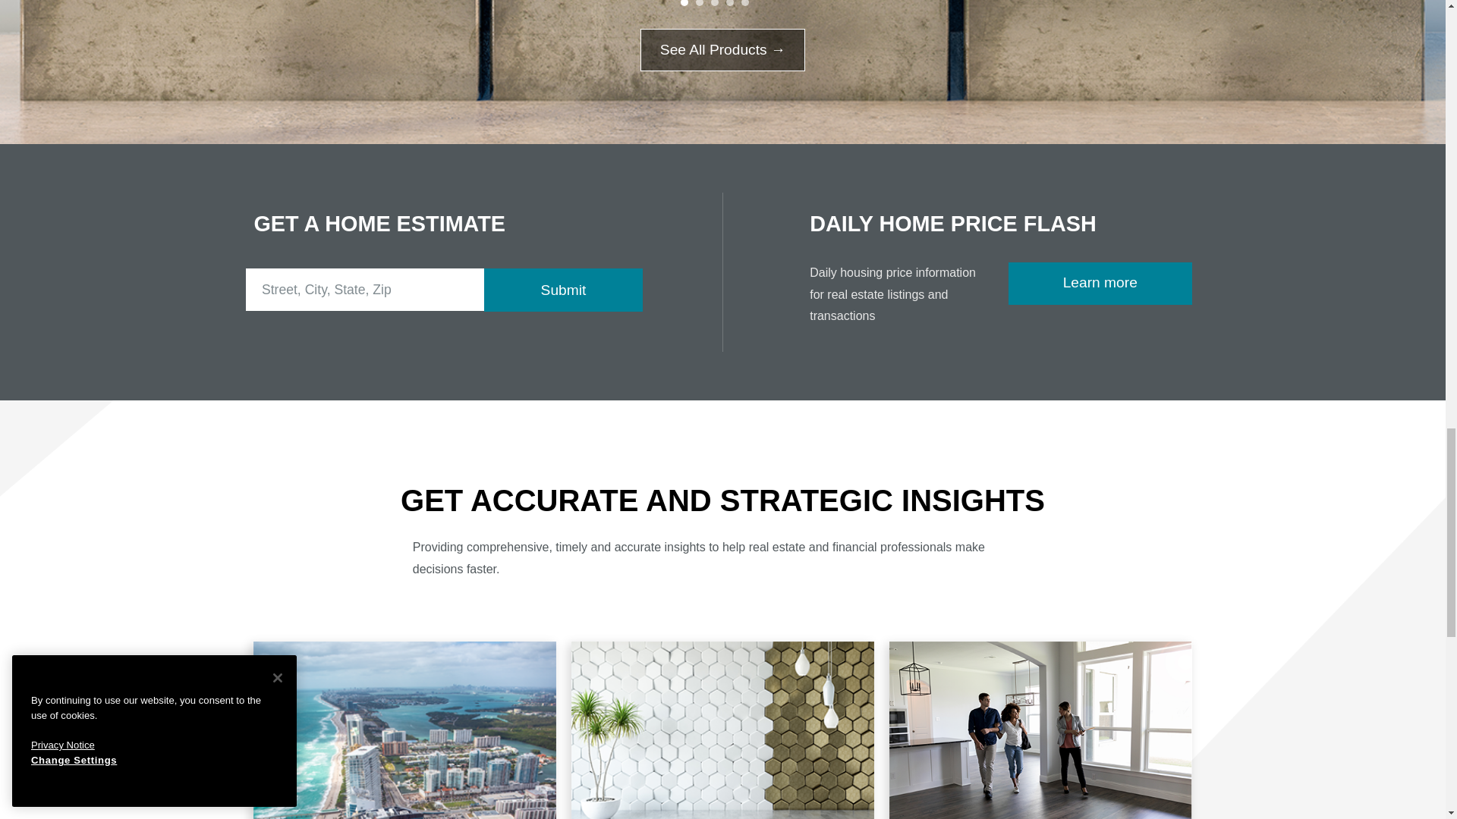  What do you see at coordinates (684, 3) in the screenshot?
I see `1` at bounding box center [684, 3].